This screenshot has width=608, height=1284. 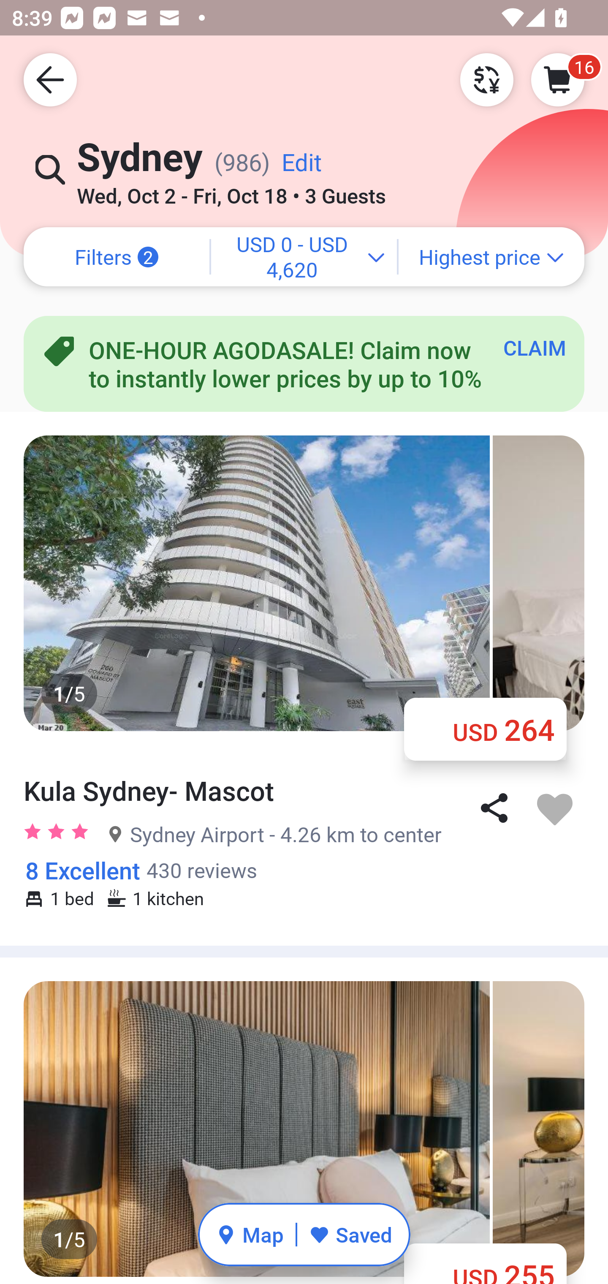 I want to click on Highest price, so click(x=491, y=257).